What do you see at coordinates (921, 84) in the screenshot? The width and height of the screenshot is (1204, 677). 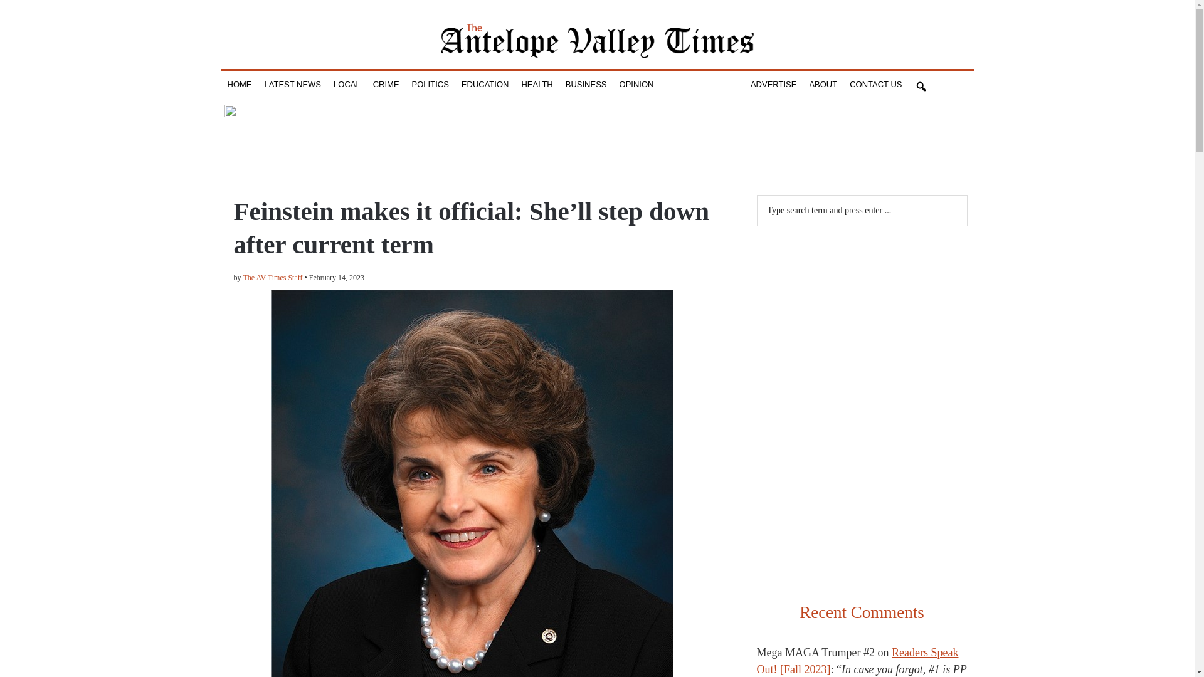 I see `SHOW SEARCH` at bounding box center [921, 84].